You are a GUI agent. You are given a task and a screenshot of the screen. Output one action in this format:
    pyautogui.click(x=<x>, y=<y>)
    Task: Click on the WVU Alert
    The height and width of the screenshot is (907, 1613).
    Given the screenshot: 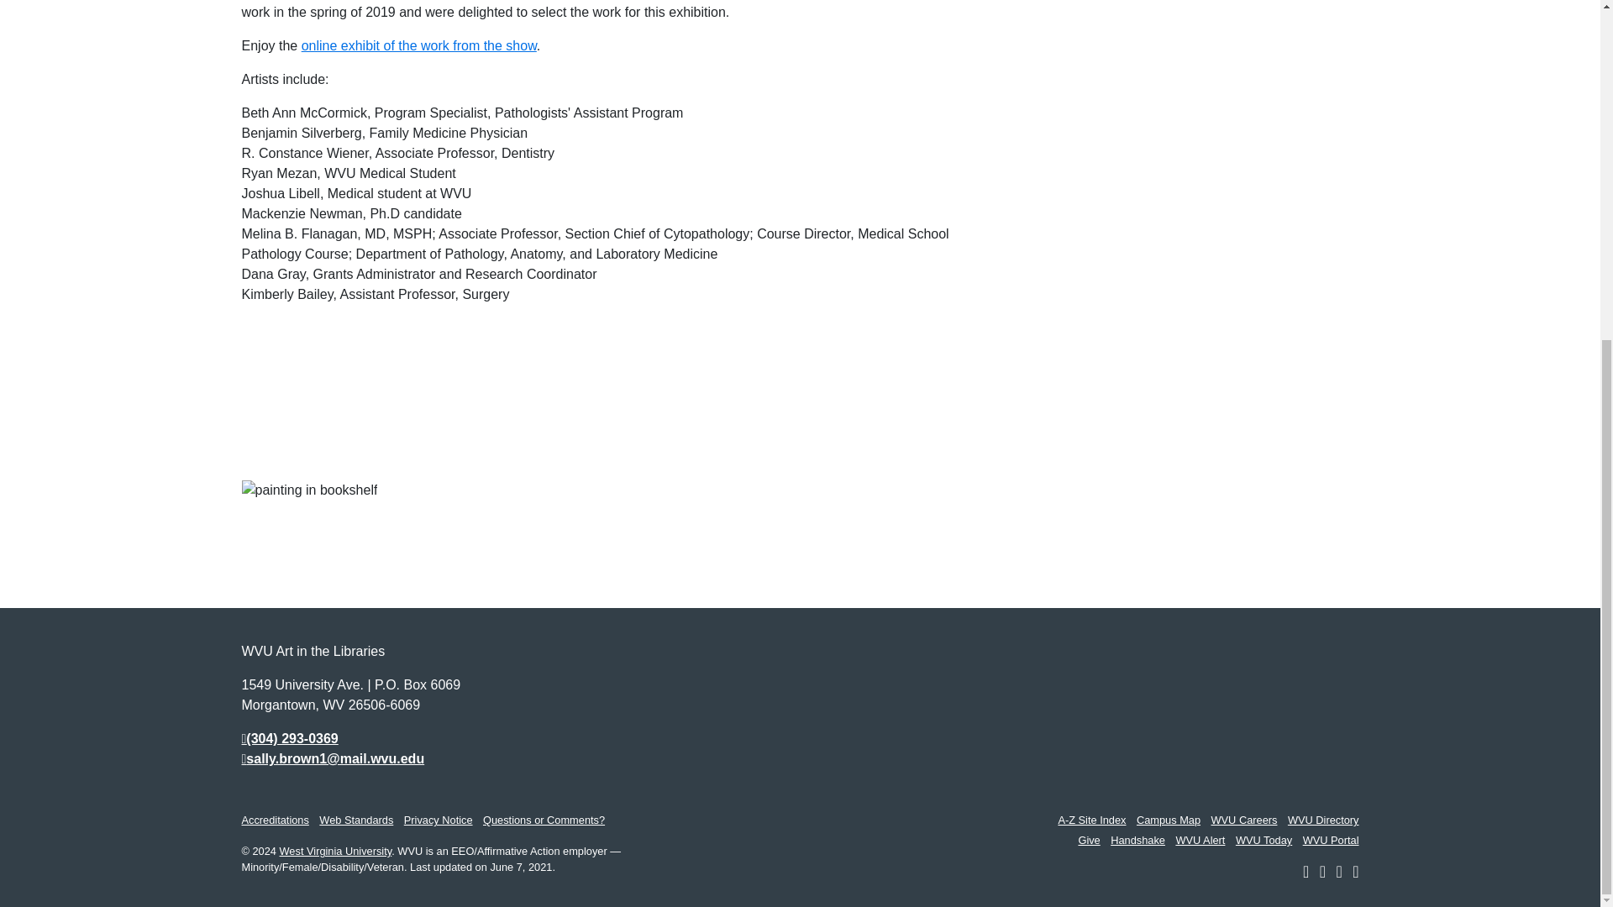 What is the action you would take?
    pyautogui.click(x=1200, y=840)
    